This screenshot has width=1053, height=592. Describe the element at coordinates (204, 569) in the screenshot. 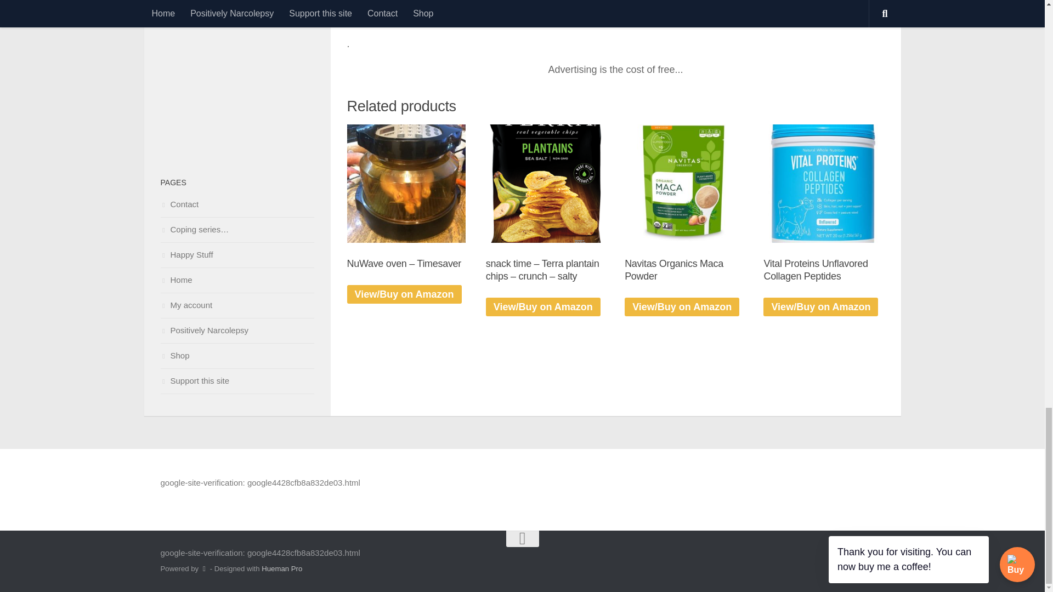

I see `Powered by WordPress` at that location.